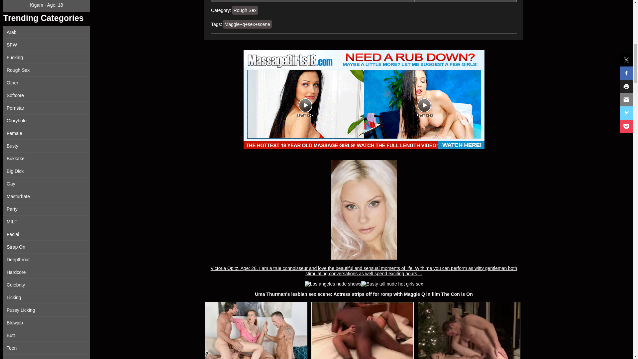 The width and height of the screenshot is (638, 359). What do you see at coordinates (47, 260) in the screenshot?
I see `Deepthroat` at bounding box center [47, 260].